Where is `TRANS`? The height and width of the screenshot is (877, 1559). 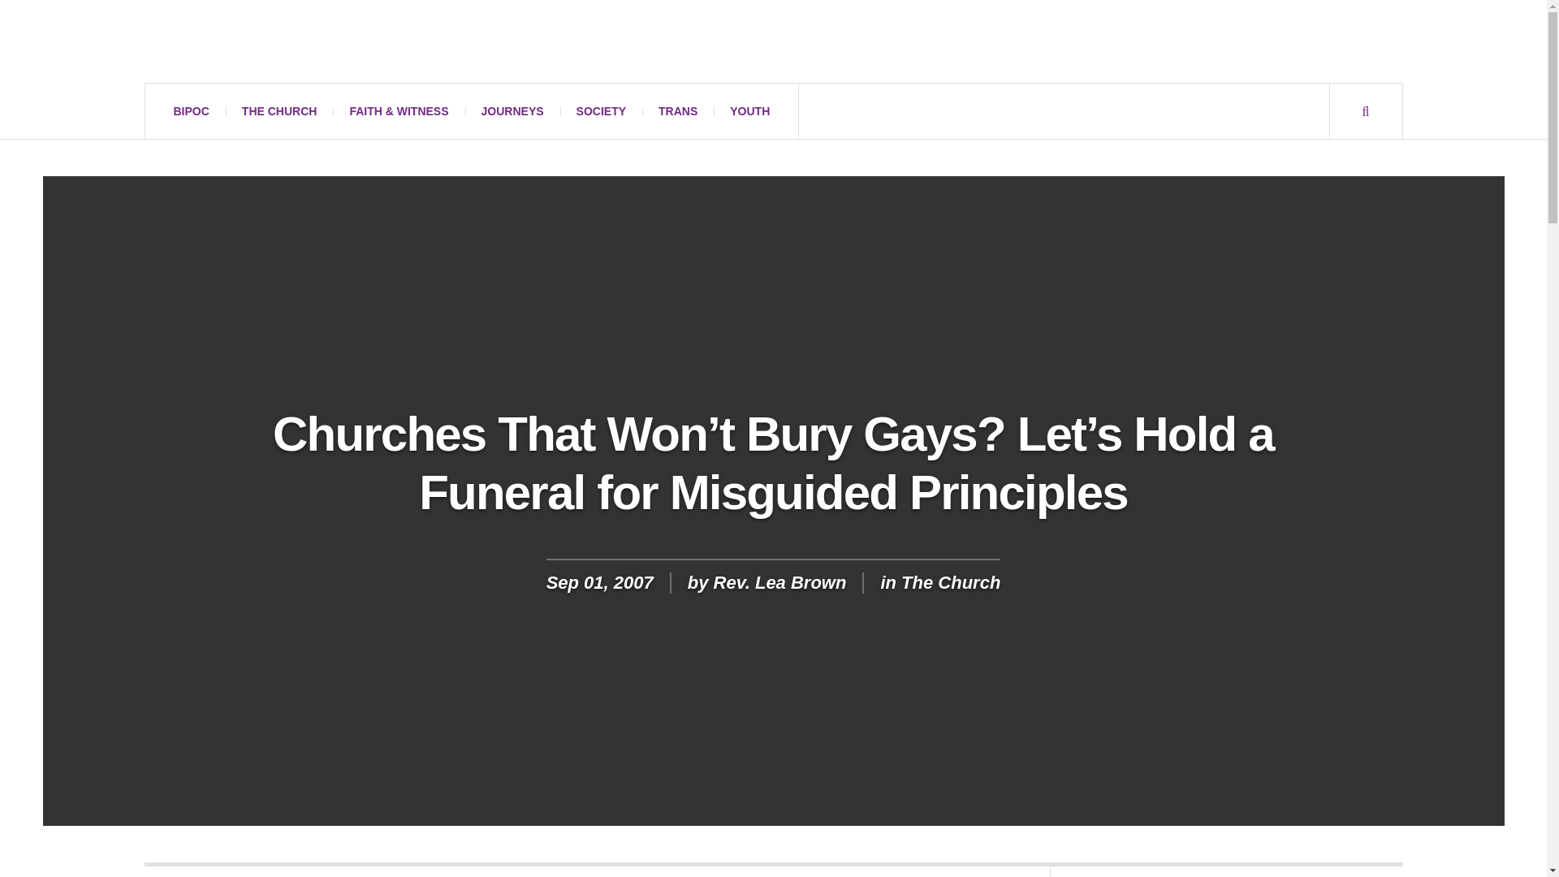
TRANS is located at coordinates (678, 110).